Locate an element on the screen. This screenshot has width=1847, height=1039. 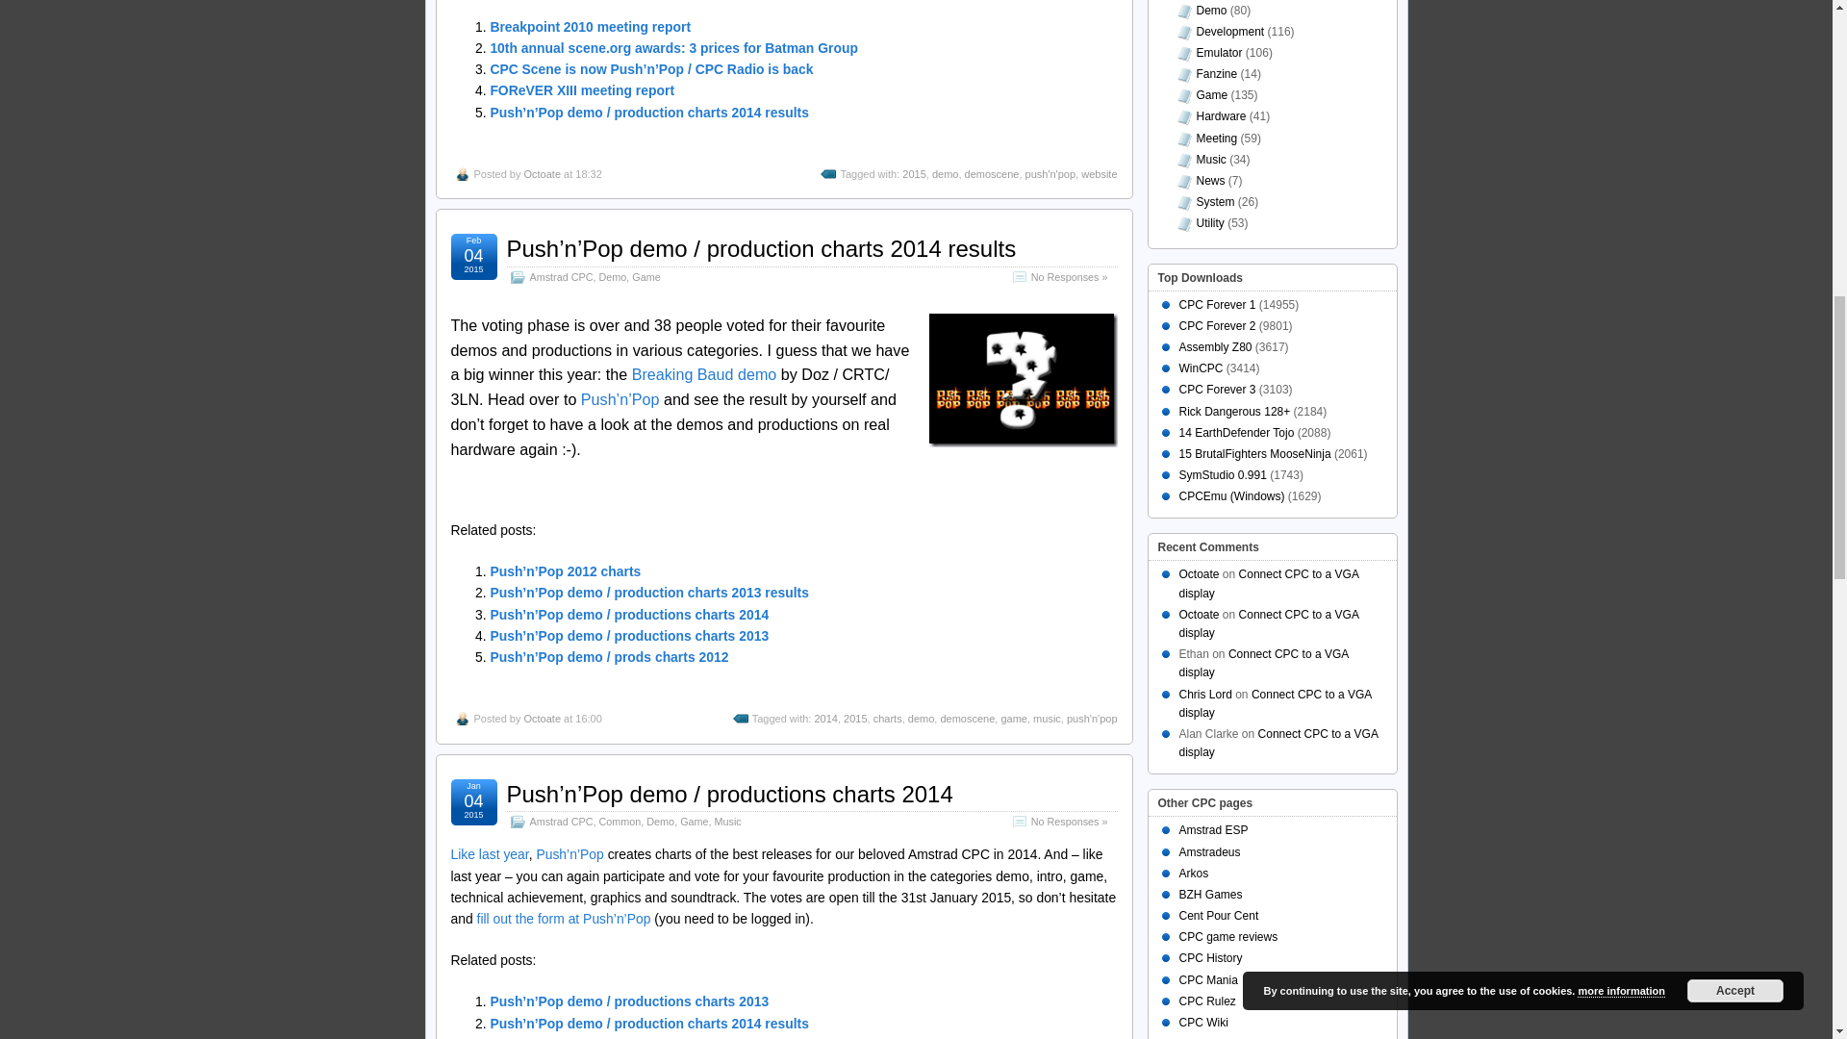
FOReVER XIII meeting report is located at coordinates (581, 90).